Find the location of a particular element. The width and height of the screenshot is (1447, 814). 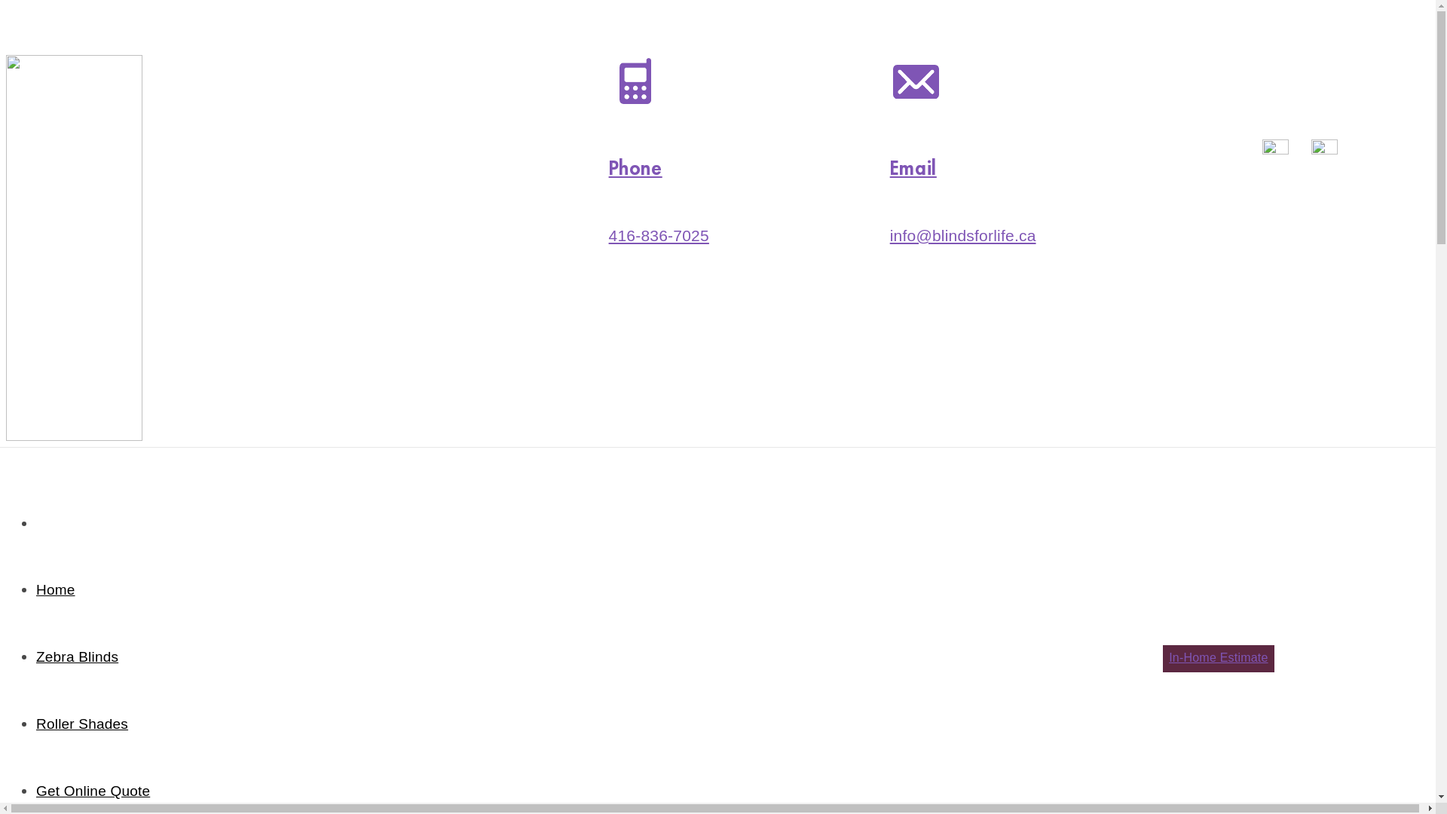

Email is located at coordinates (913, 169).